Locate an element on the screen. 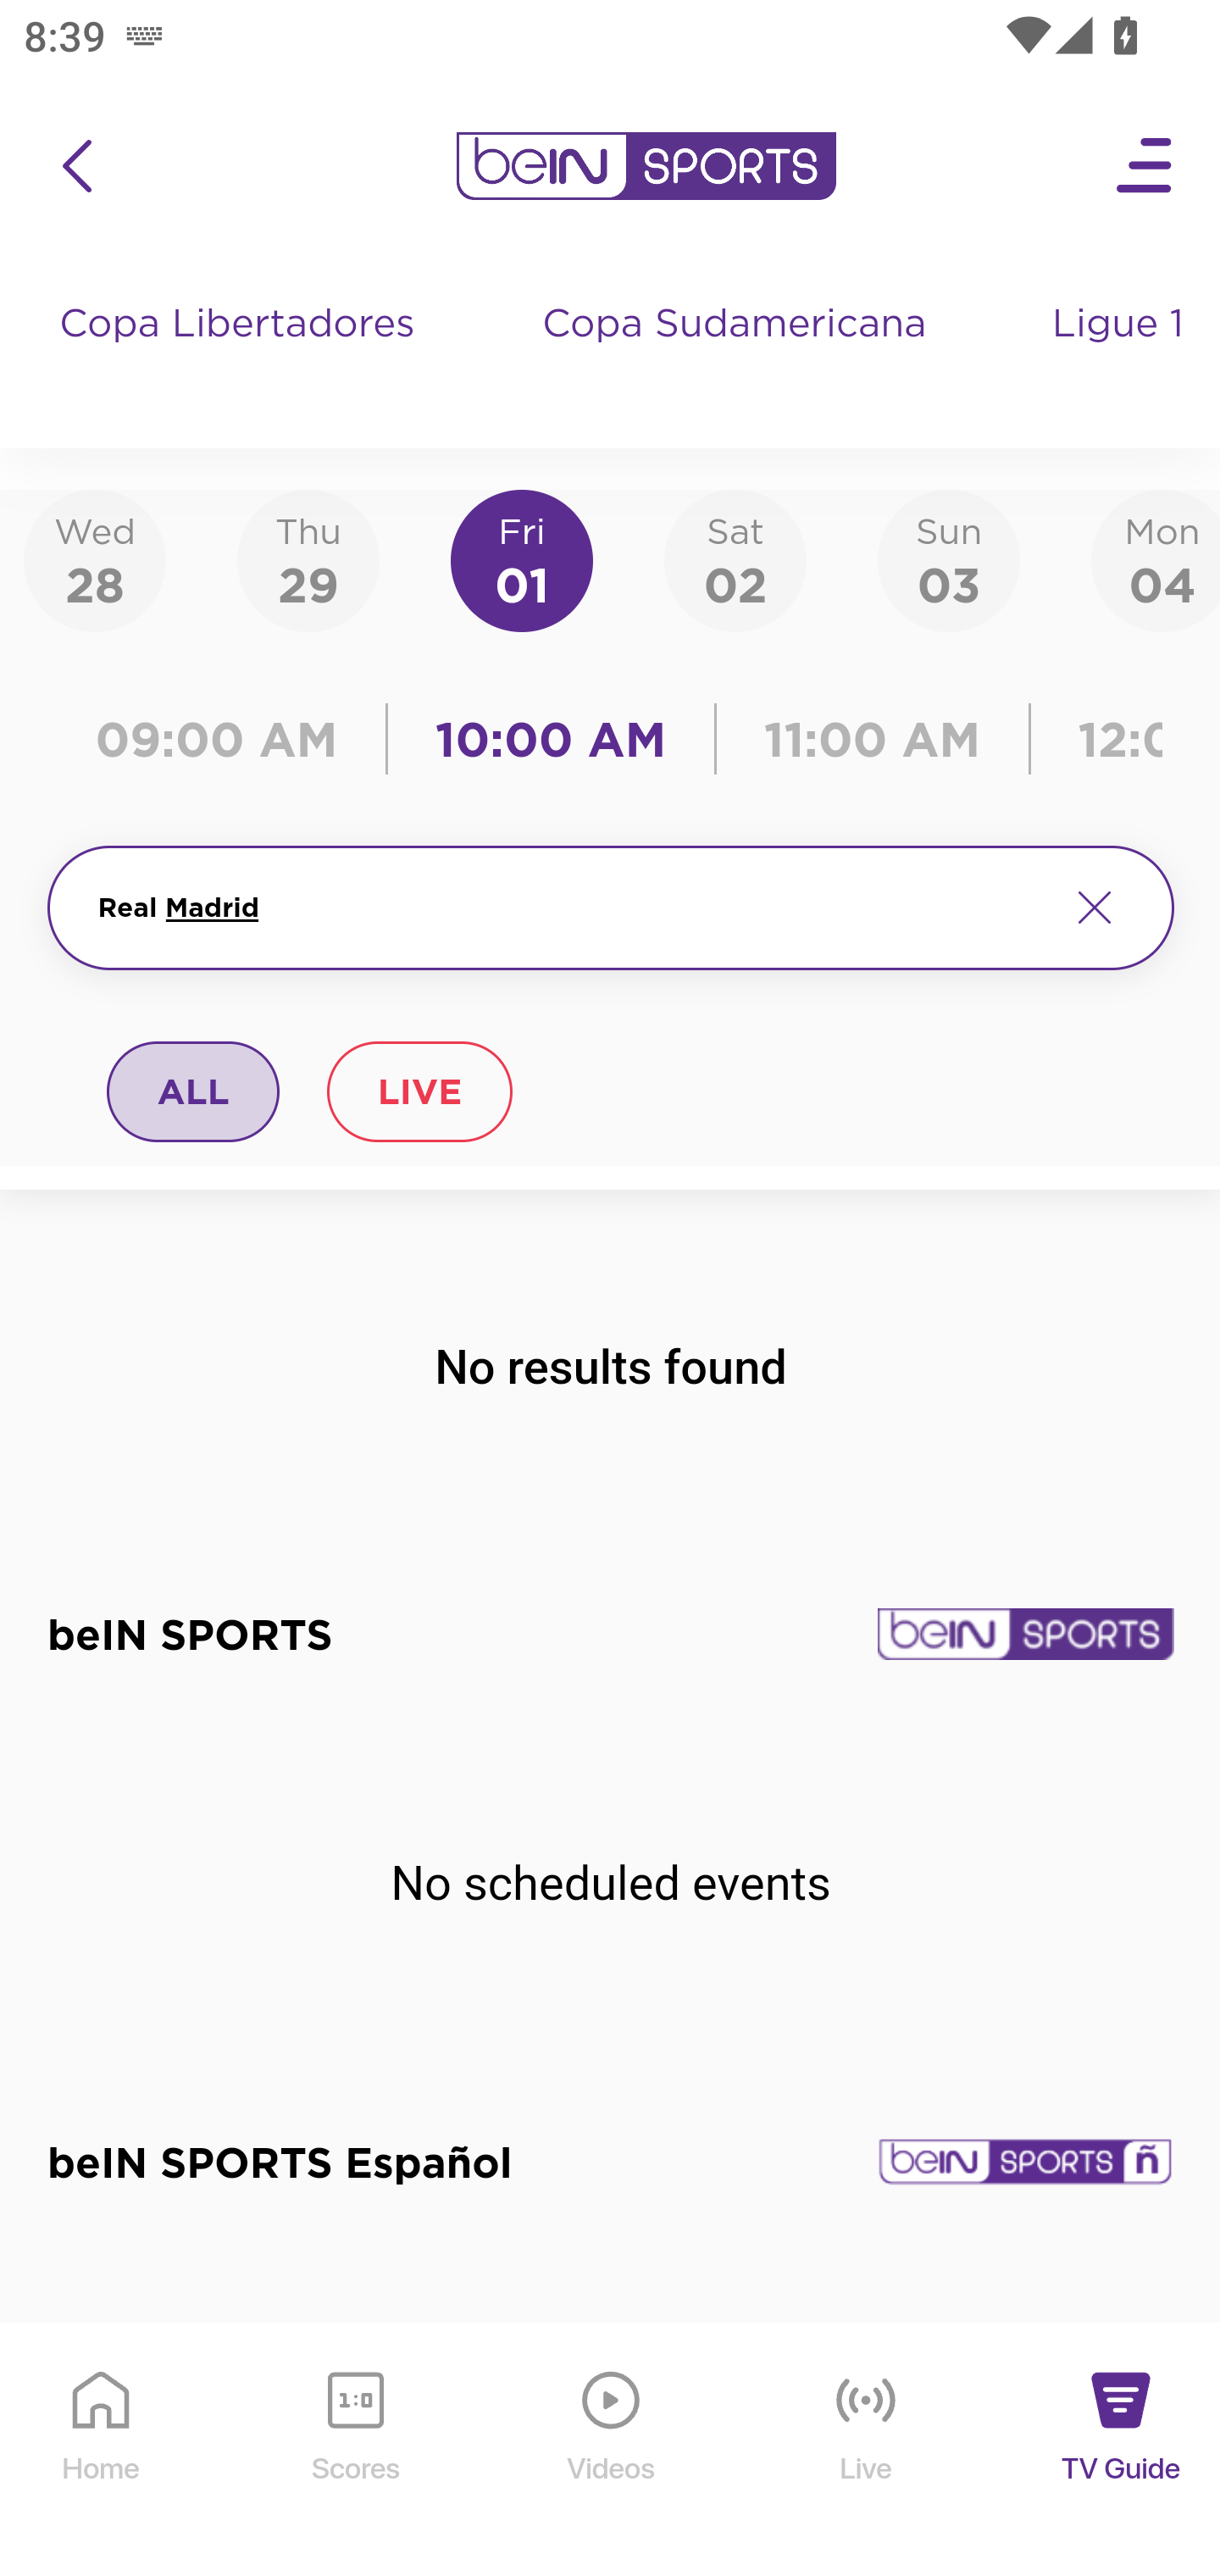 This screenshot has width=1220, height=2576. Thu29 is located at coordinates (308, 559).